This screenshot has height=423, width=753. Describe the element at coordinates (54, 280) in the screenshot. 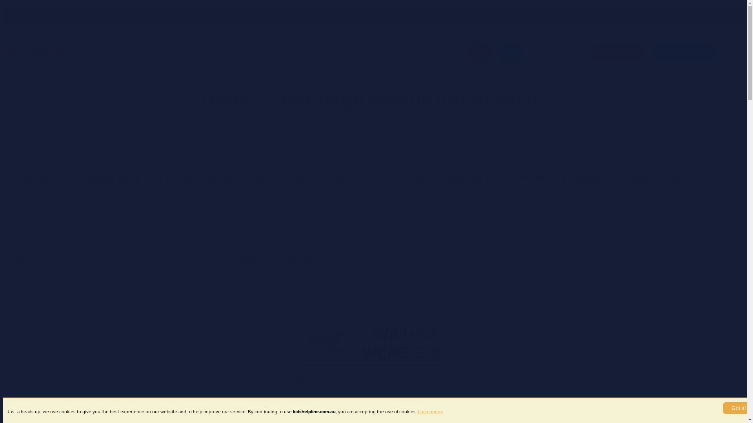

I see `Contact Us` at that location.